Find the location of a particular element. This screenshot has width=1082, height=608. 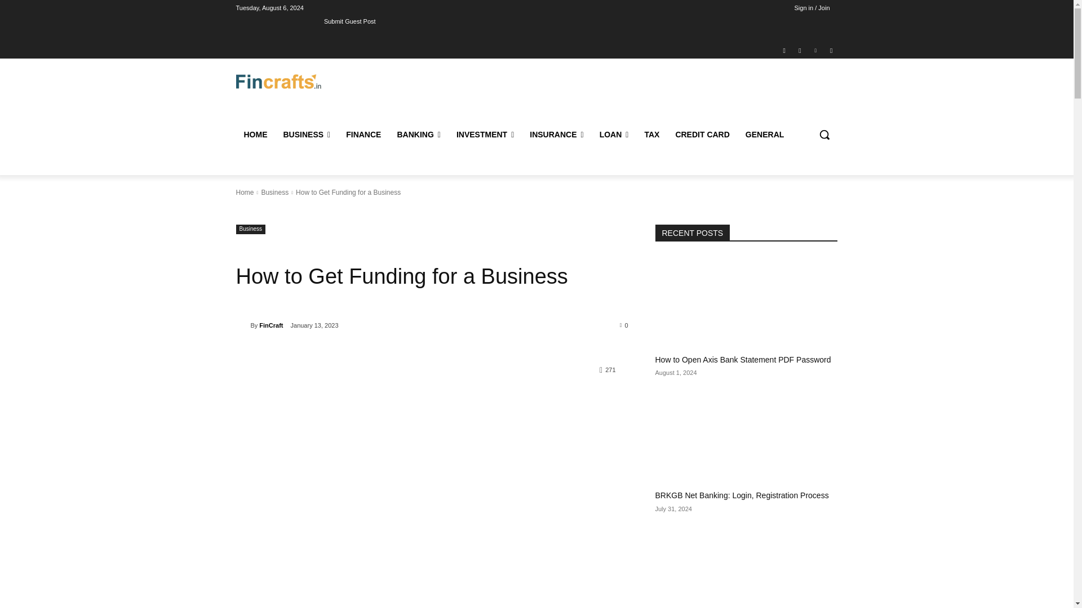

FinCraft is located at coordinates (242, 325).